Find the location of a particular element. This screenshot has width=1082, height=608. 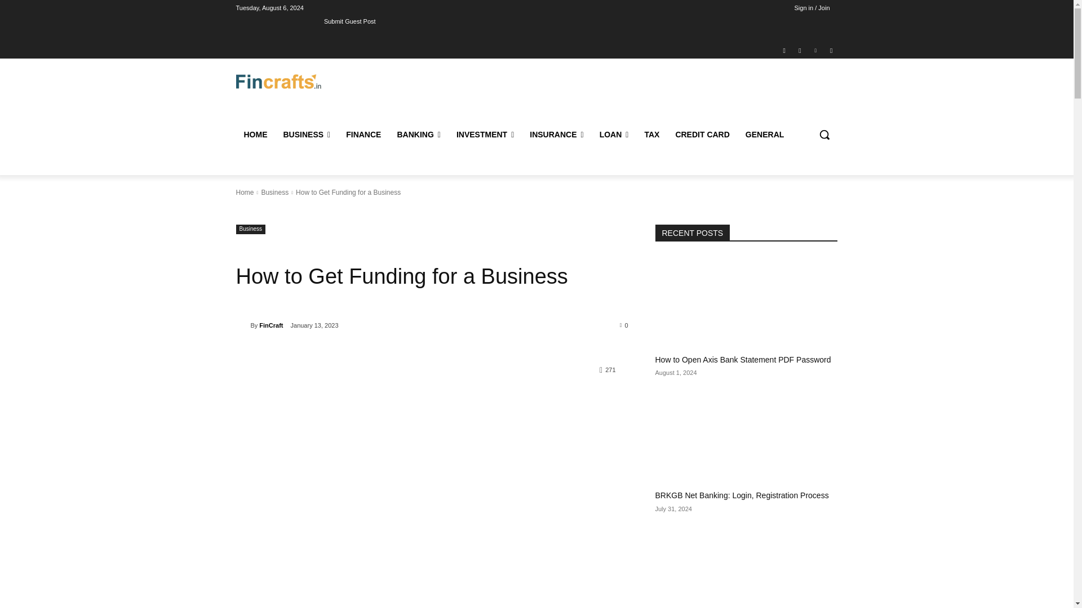

FinCraft is located at coordinates (242, 325).